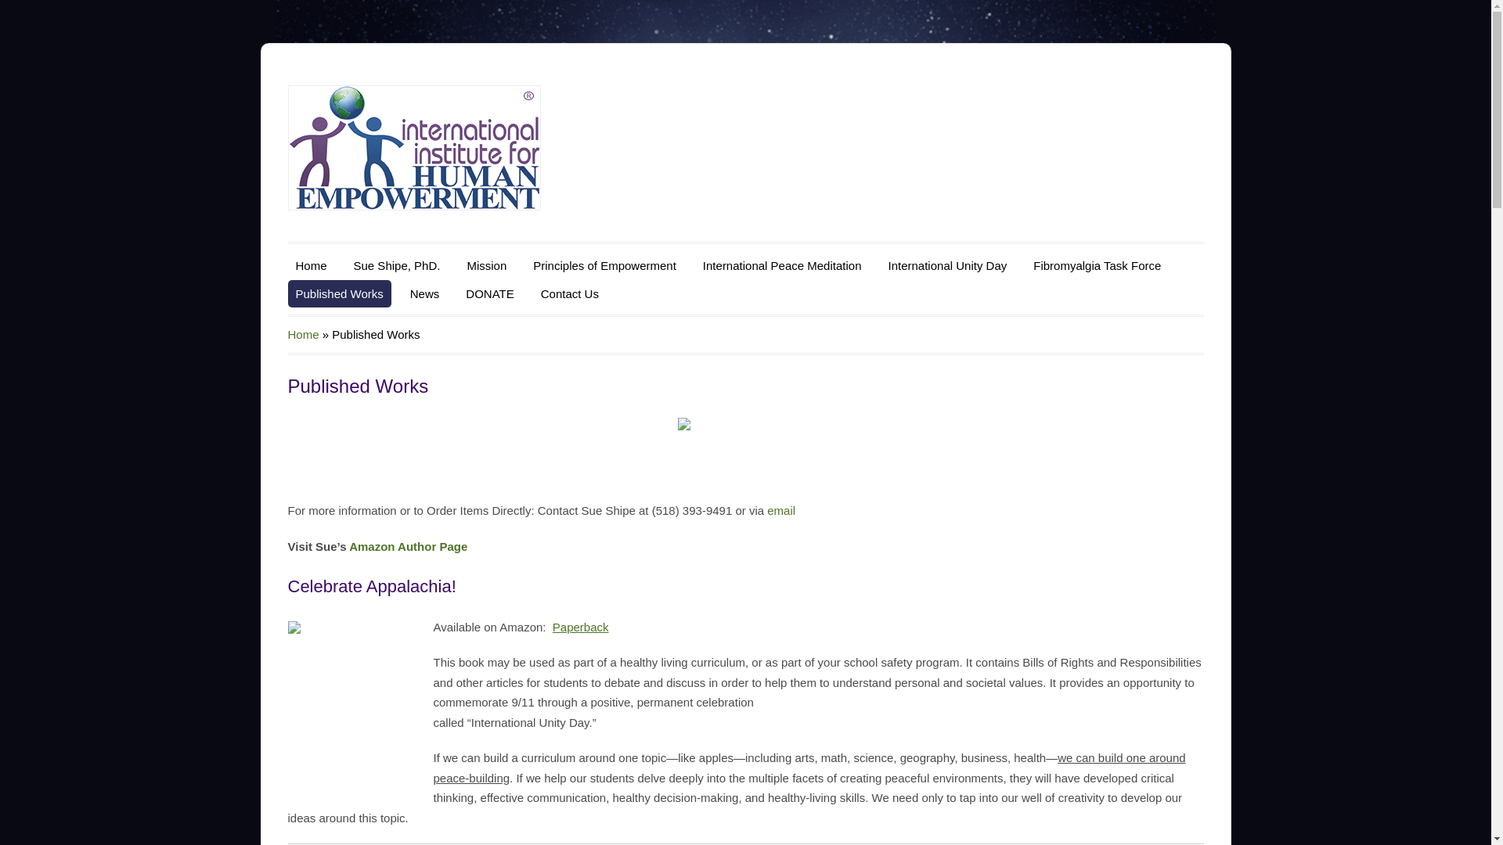 The width and height of the screenshot is (1503, 845). I want to click on Home, so click(312, 265).